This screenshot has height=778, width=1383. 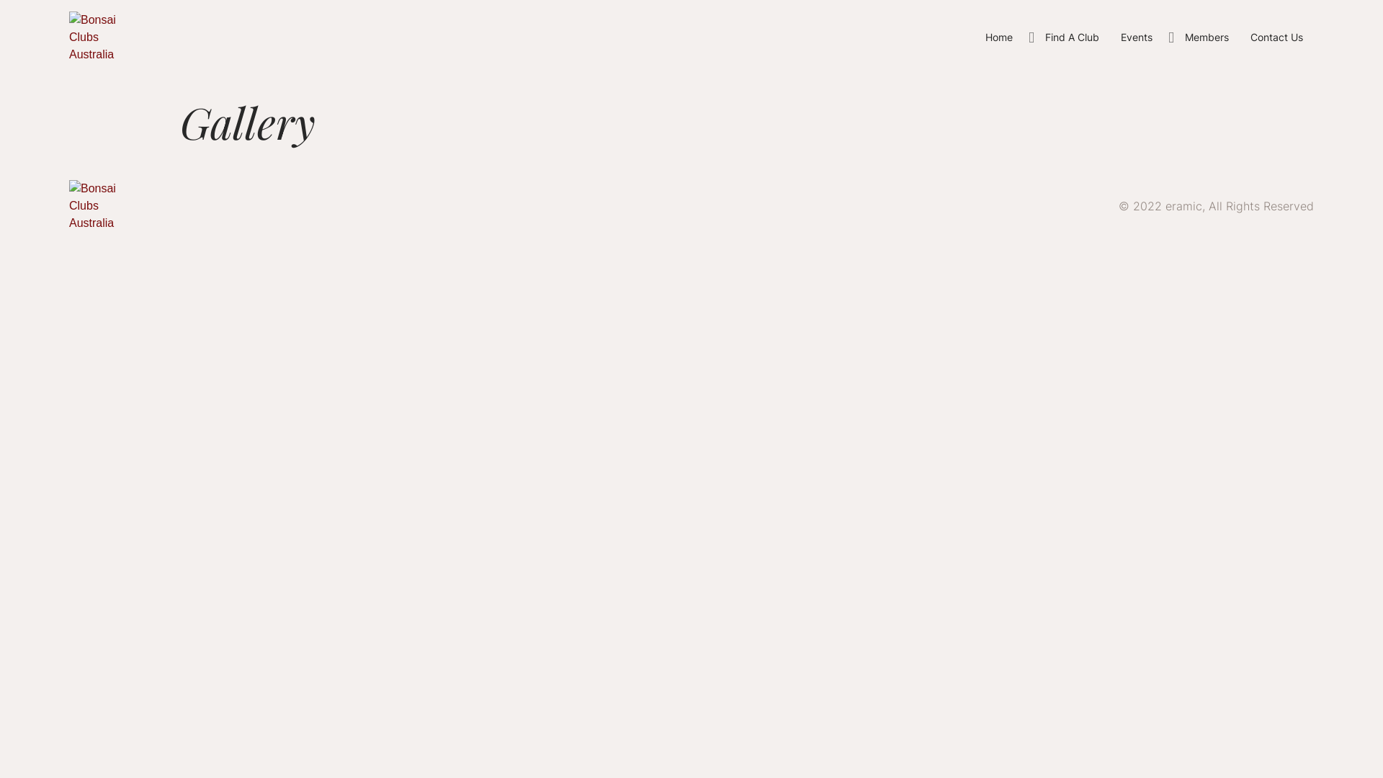 I want to click on Find A Club, so click(x=1072, y=37).